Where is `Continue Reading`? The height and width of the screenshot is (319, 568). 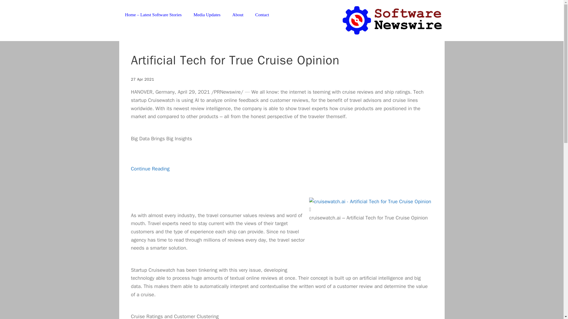 Continue Reading is located at coordinates (150, 177).